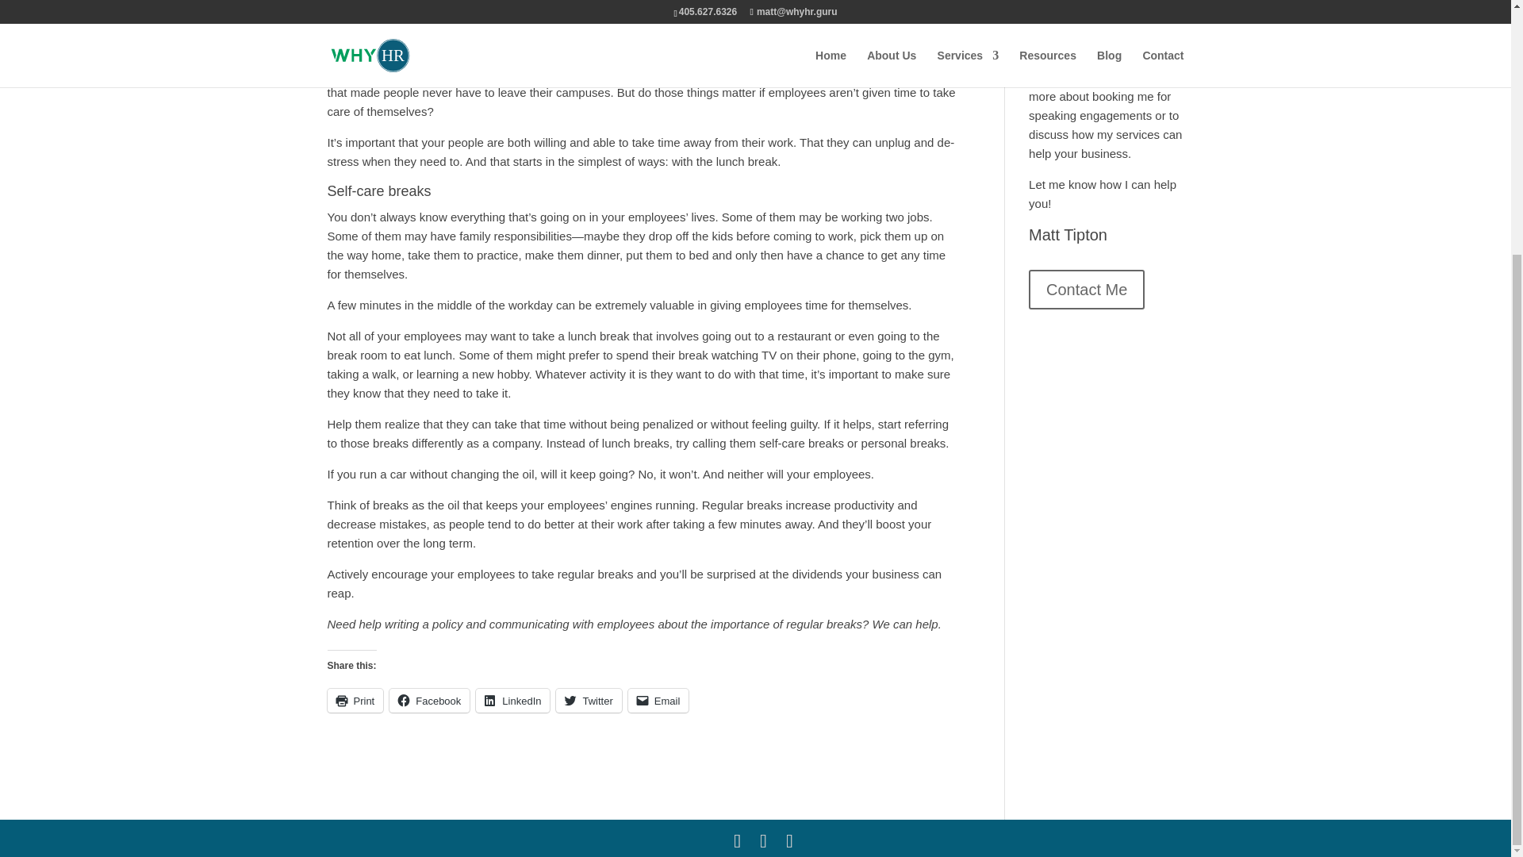 The image size is (1523, 857). I want to click on Facebook, so click(429, 700).